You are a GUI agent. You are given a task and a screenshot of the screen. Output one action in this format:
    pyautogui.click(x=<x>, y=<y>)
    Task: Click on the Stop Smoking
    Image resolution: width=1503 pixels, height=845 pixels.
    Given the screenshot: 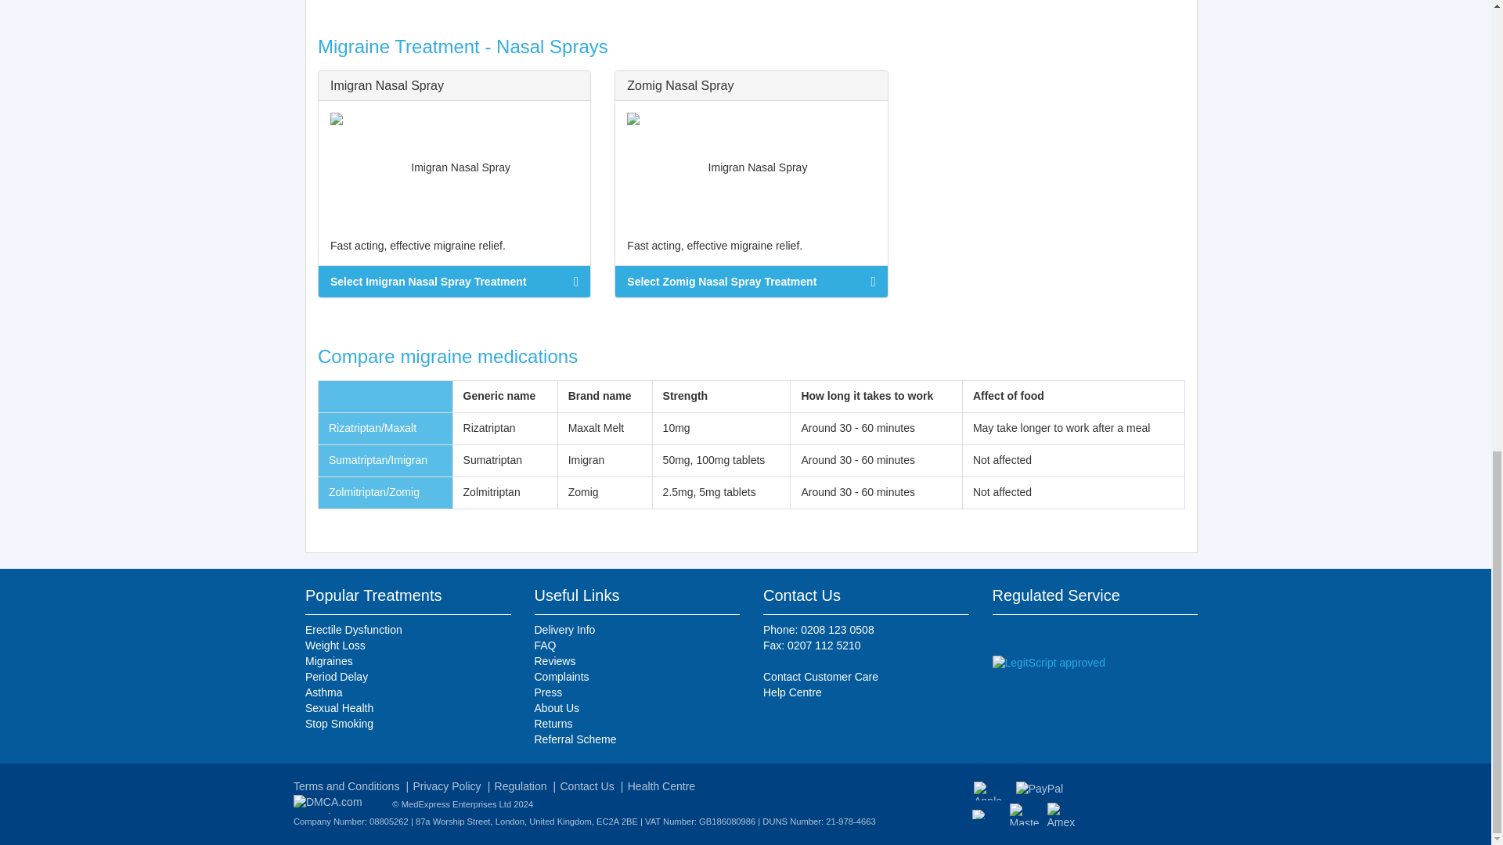 What is the action you would take?
    pyautogui.click(x=407, y=725)
    